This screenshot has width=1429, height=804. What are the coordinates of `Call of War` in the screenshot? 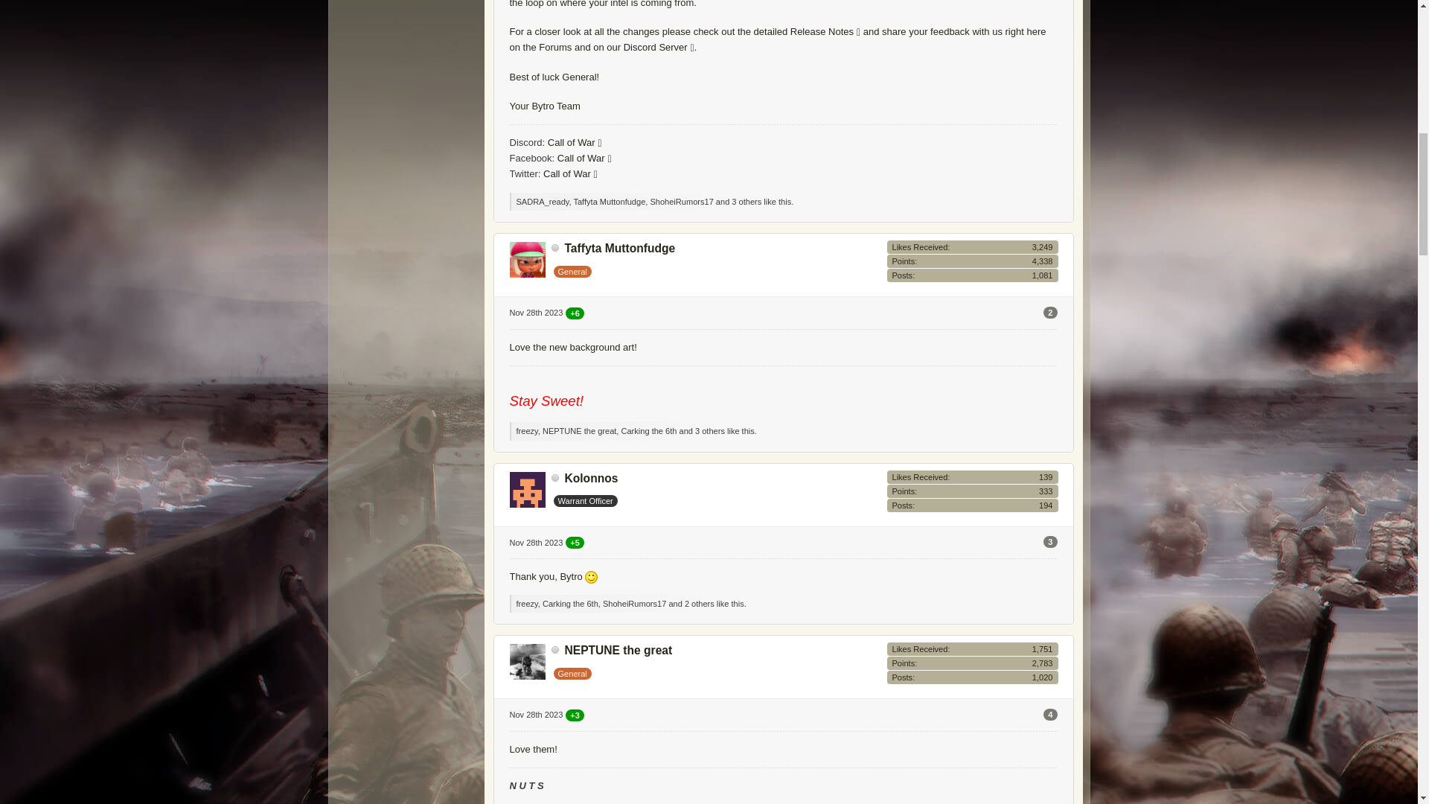 It's located at (575, 141).